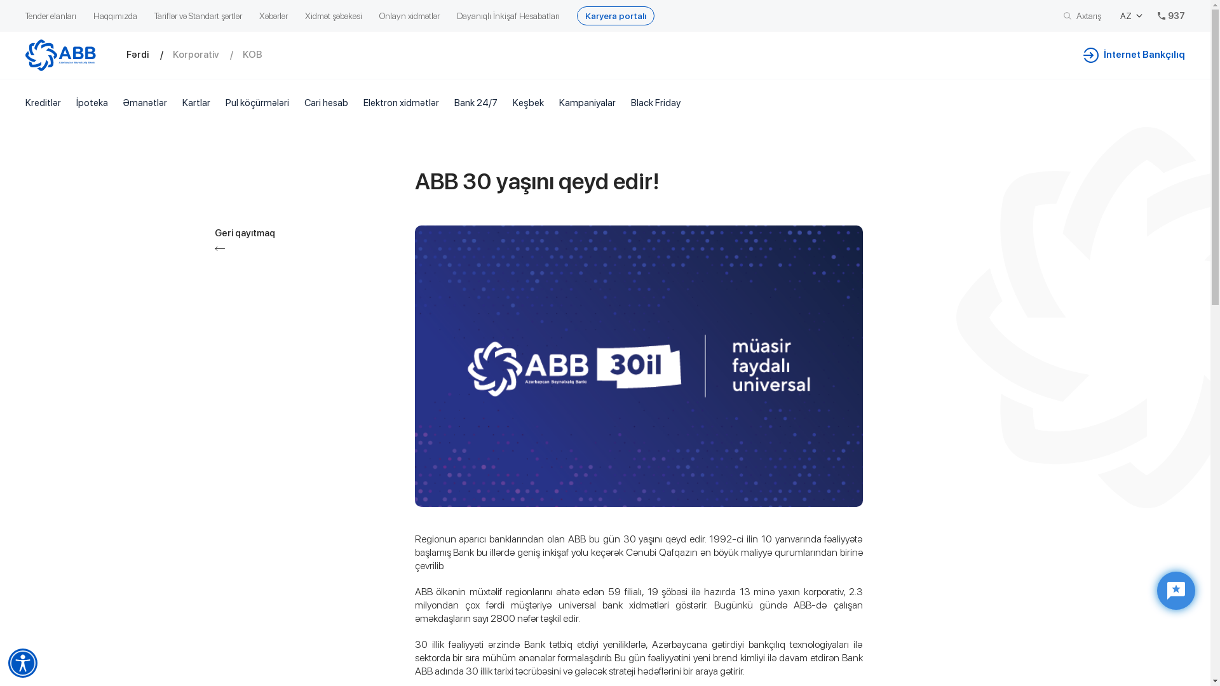 The width and height of the screenshot is (1220, 686). I want to click on KOB, so click(262, 55).